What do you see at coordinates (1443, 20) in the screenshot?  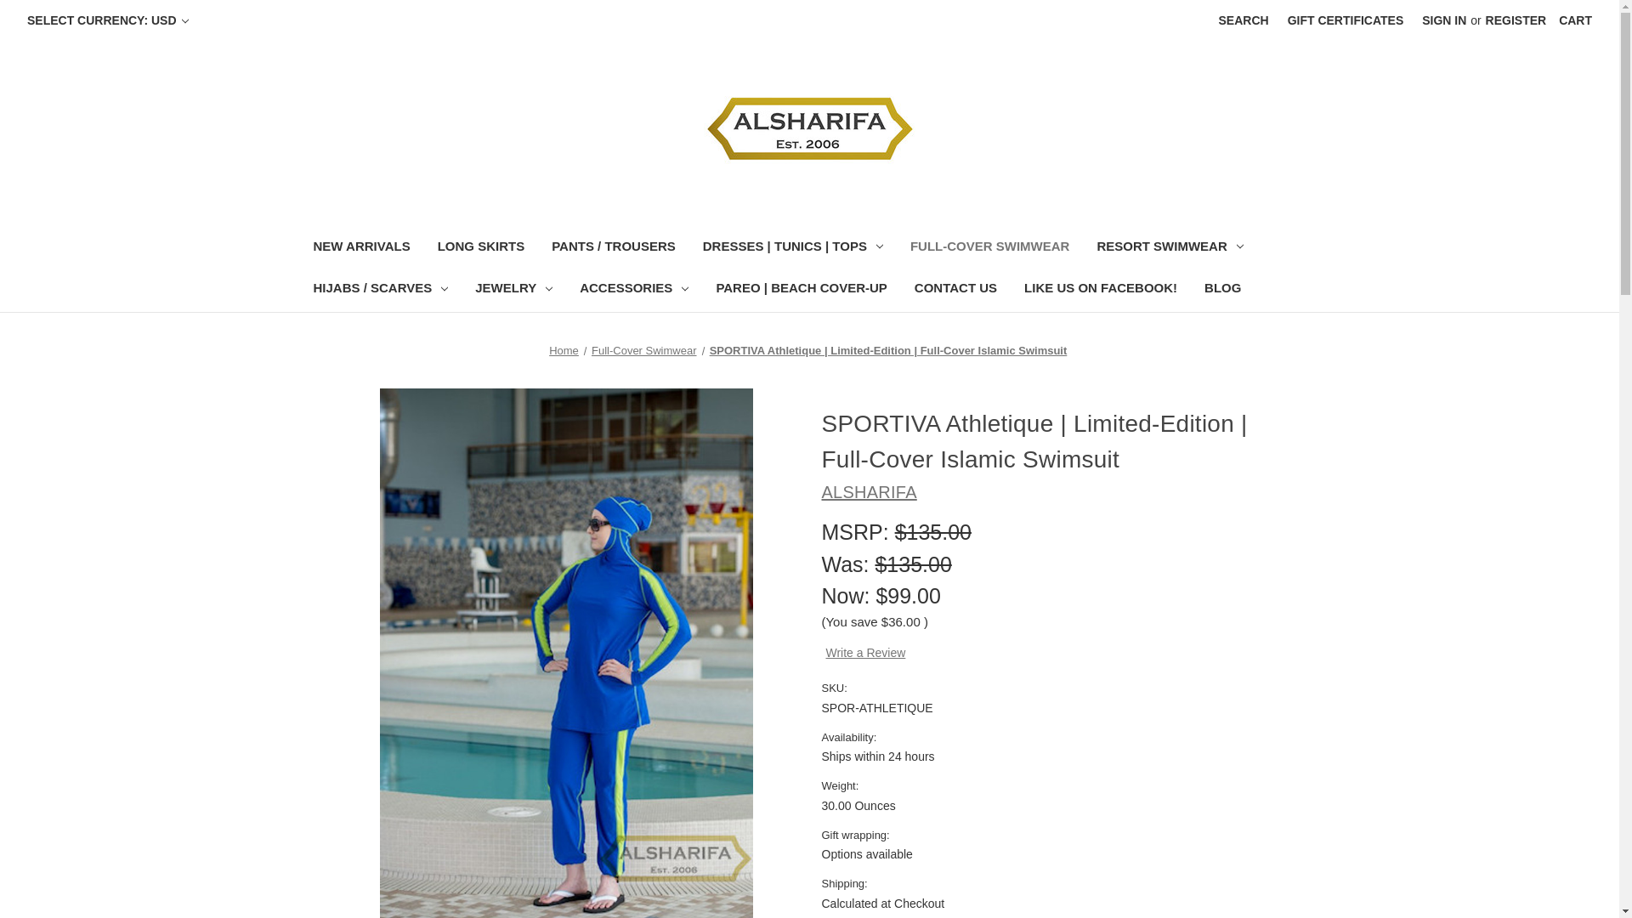 I see `SIGN IN` at bounding box center [1443, 20].